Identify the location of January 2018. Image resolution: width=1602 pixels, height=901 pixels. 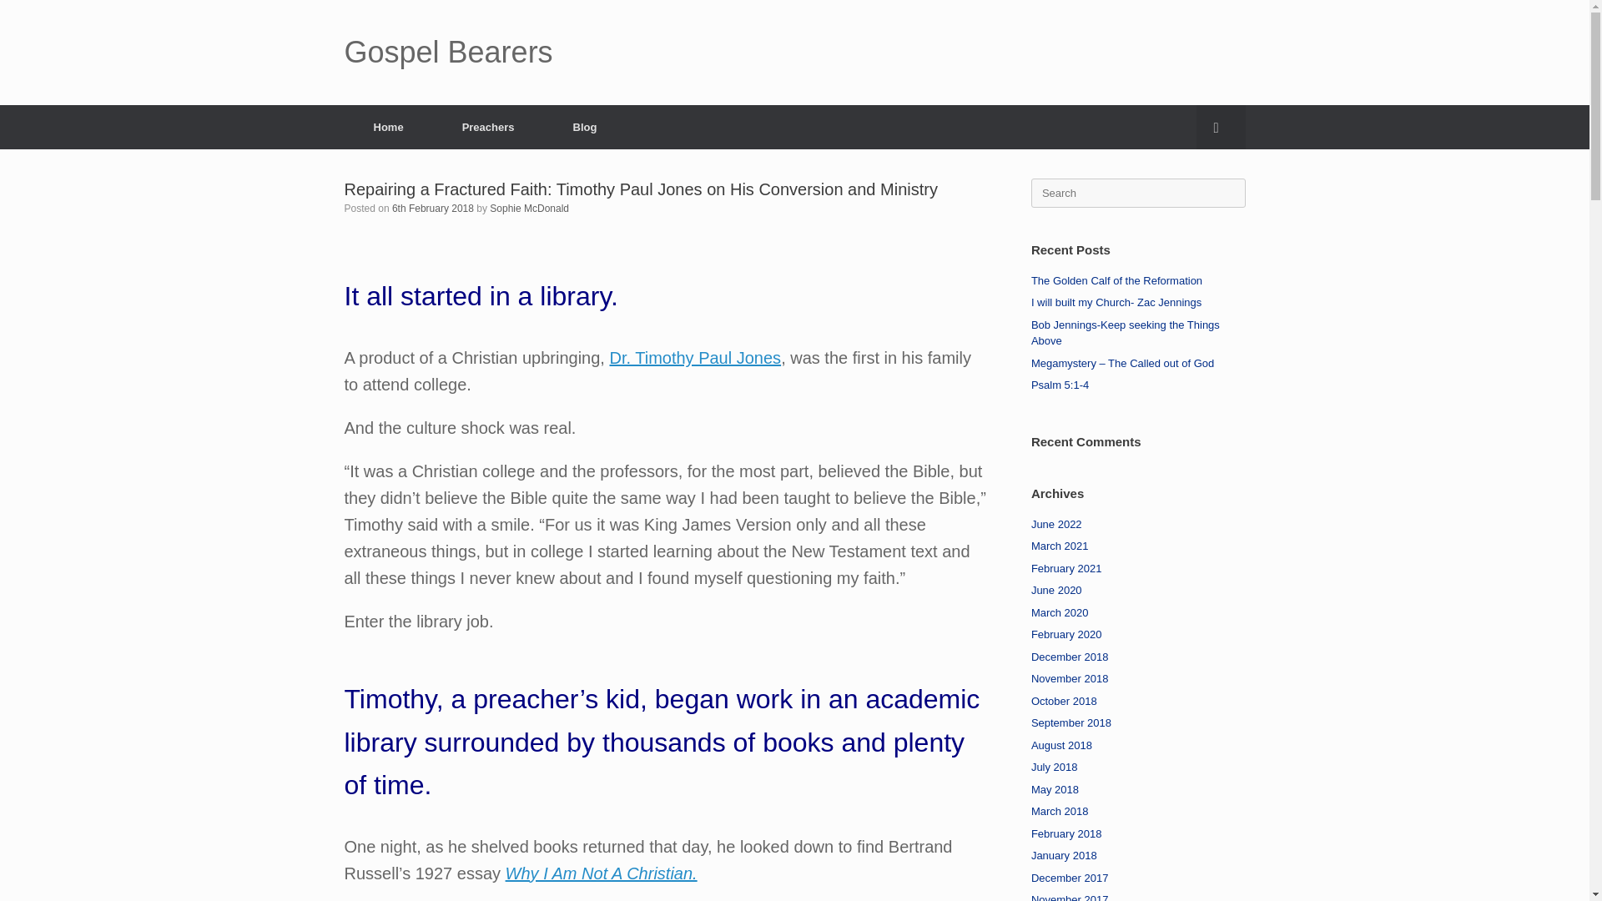
(1065, 855).